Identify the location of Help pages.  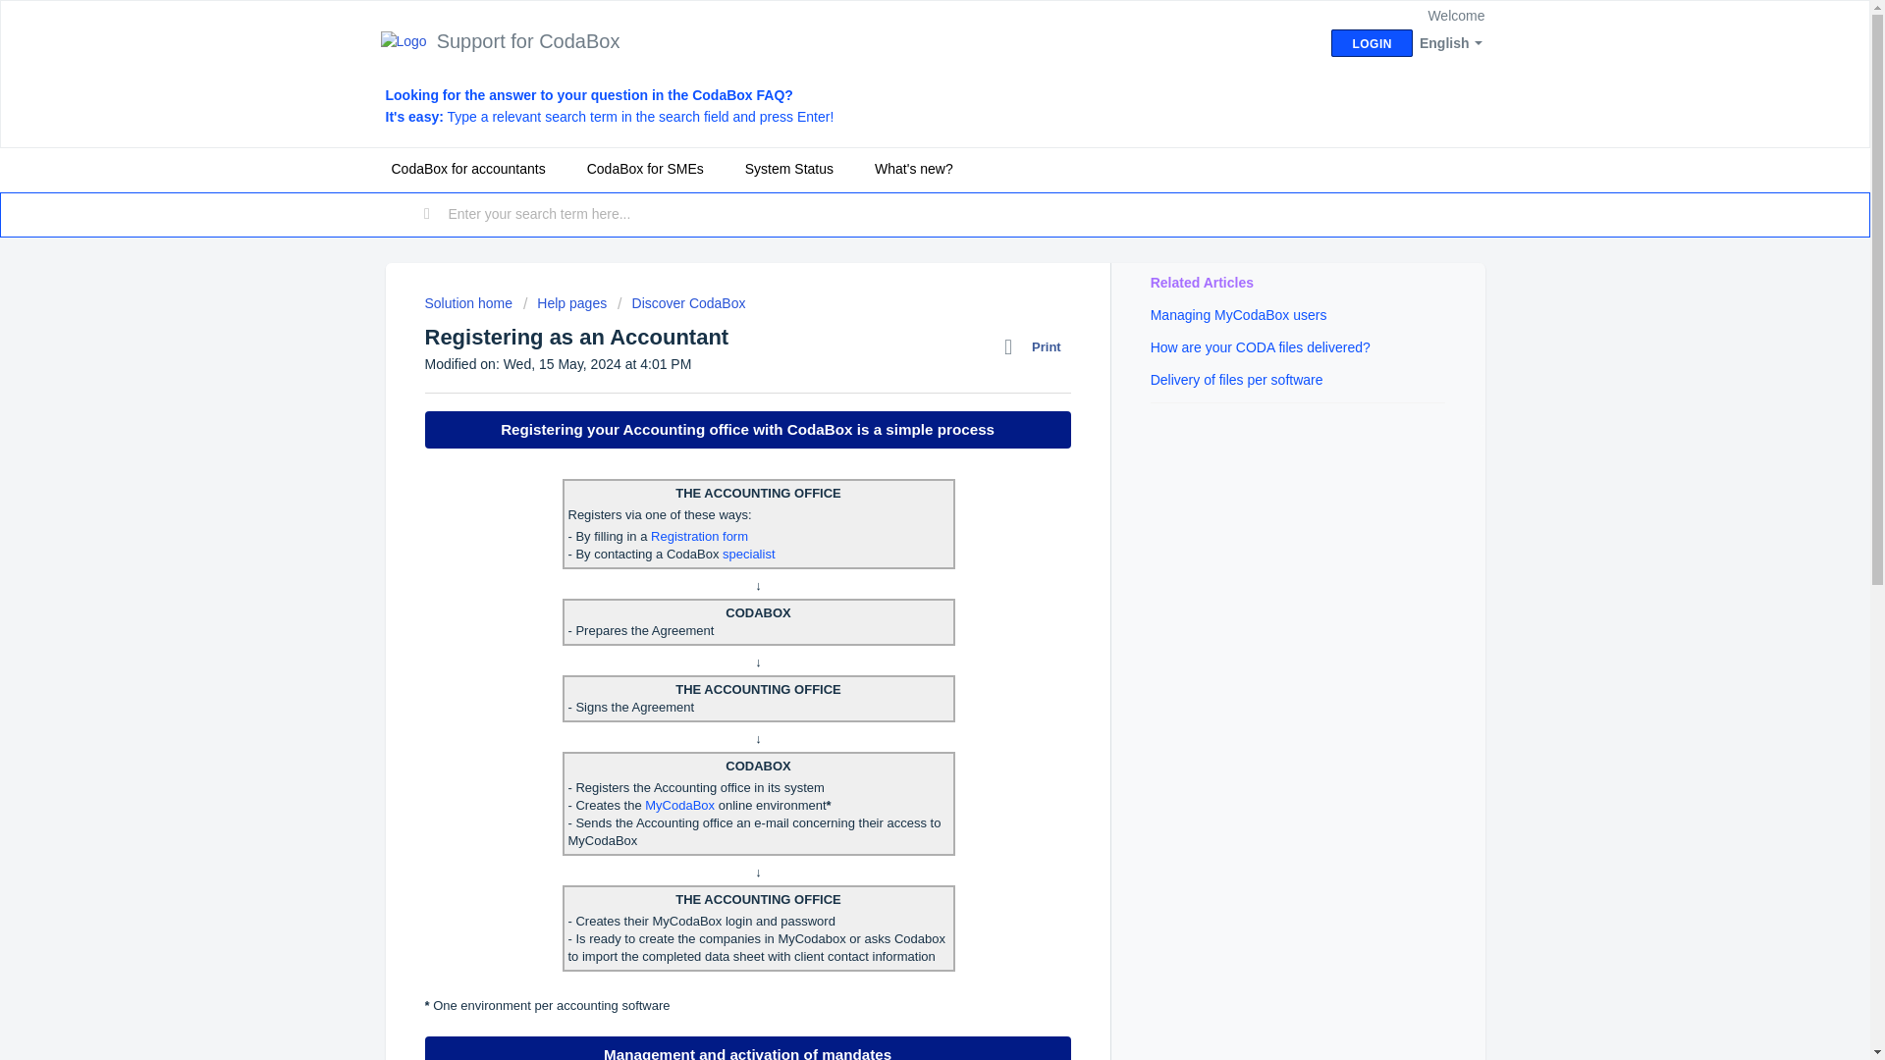
(565, 303).